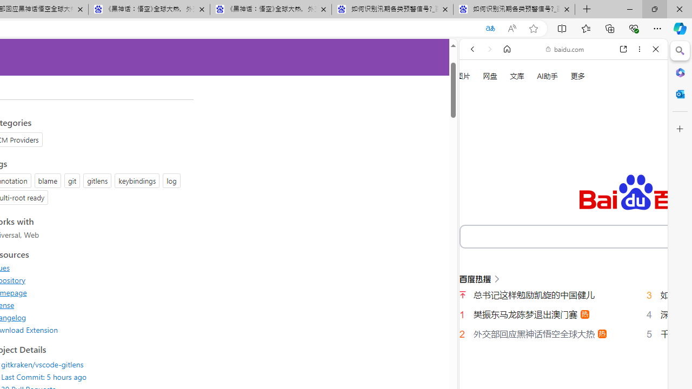  What do you see at coordinates (506, 97) in the screenshot?
I see `This site scope` at bounding box center [506, 97].